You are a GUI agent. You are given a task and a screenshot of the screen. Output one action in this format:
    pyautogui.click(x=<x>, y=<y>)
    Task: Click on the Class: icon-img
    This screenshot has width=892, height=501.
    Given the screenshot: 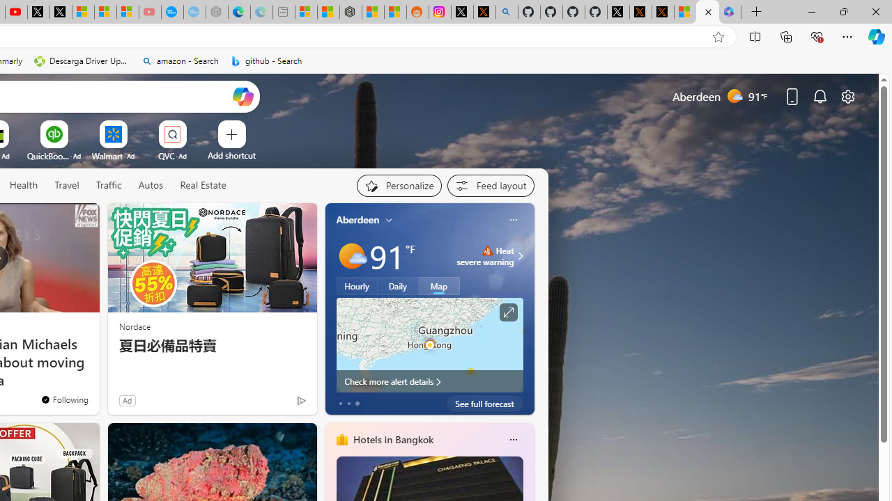 What is the action you would take?
    pyautogui.click(x=513, y=440)
    